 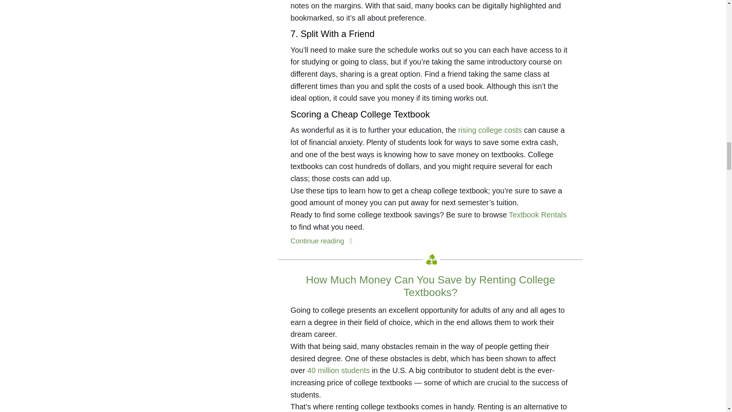 I want to click on How Much Money Can You Save by Renting College Textbooks?, so click(x=430, y=286).